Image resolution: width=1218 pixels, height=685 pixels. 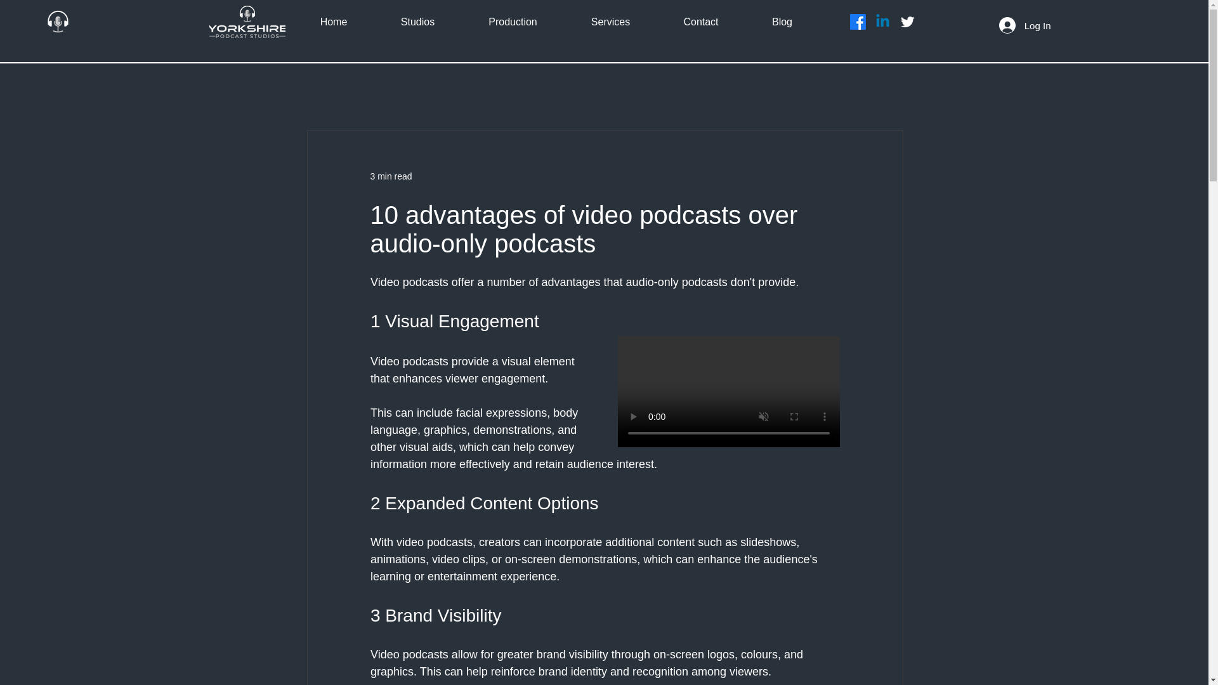 What do you see at coordinates (782, 22) in the screenshot?
I see `Blog` at bounding box center [782, 22].